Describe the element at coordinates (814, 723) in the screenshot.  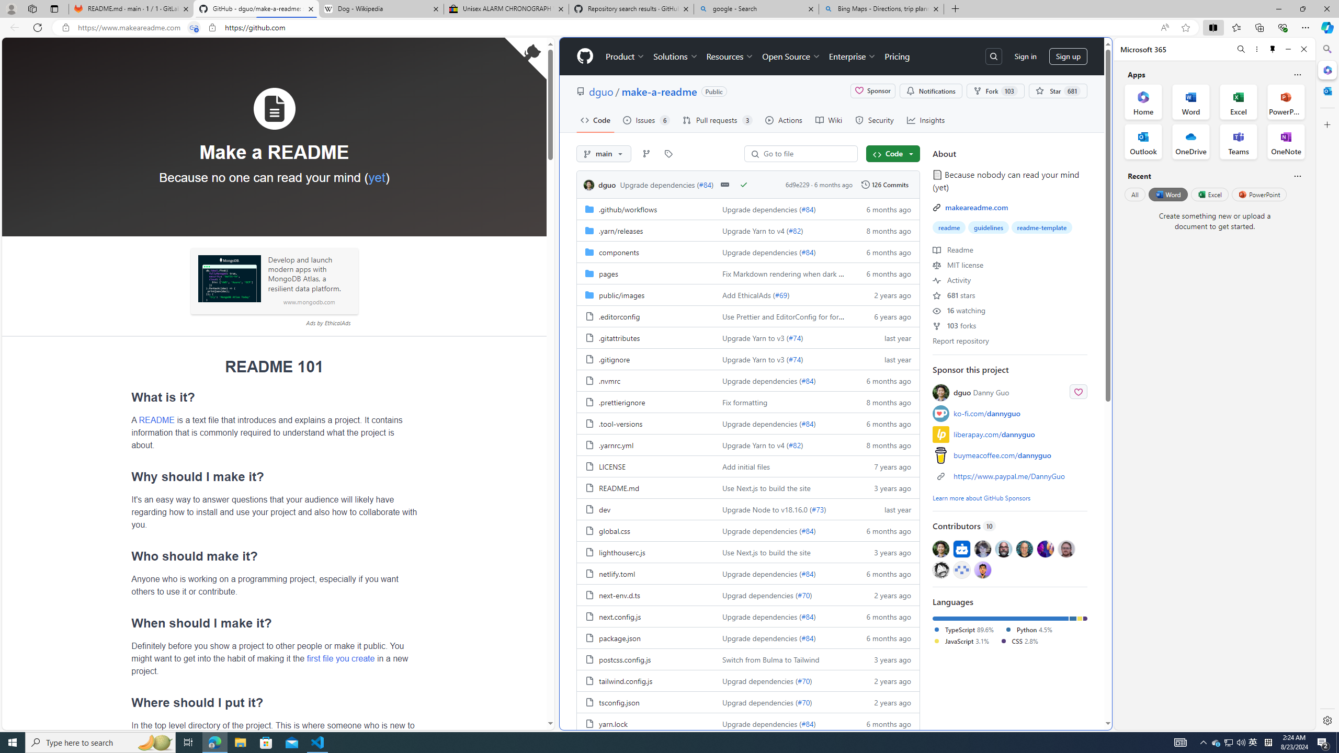
I see `)` at that location.